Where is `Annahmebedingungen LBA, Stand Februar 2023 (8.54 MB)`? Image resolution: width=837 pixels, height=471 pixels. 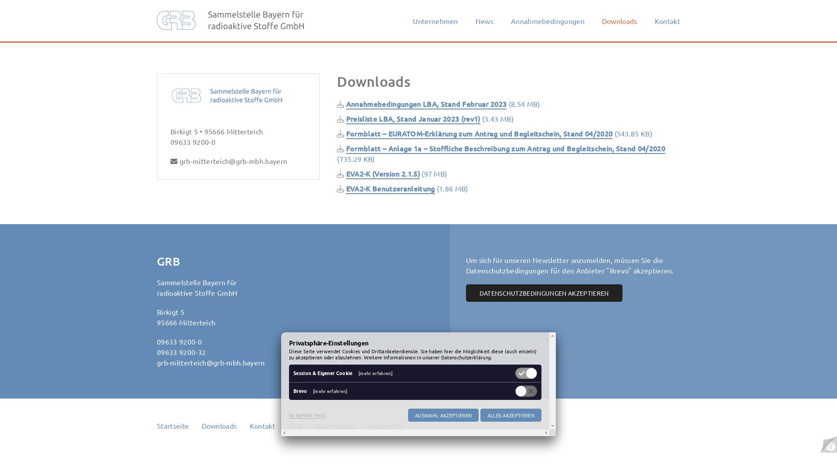 Annahmebedingungen LBA, Stand Februar 2023 (8.54 MB) is located at coordinates (439, 104).